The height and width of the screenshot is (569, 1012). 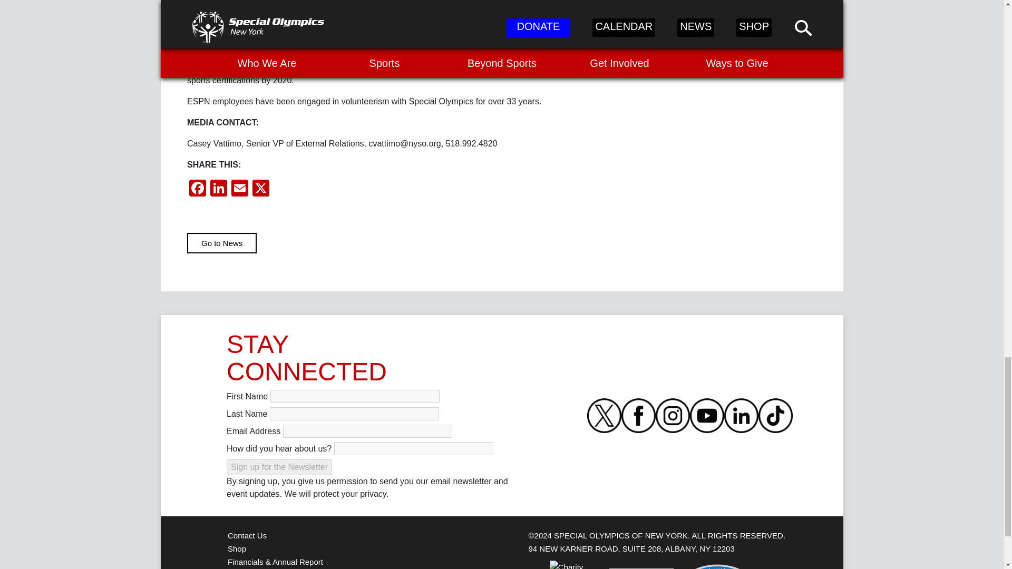 What do you see at coordinates (279, 467) in the screenshot?
I see `Sign up for the Newsletter` at bounding box center [279, 467].